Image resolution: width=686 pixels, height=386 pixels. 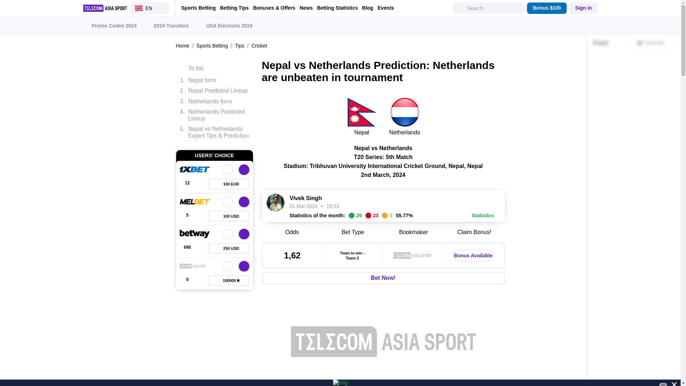 I want to click on Bonuses, so click(x=229, y=184).